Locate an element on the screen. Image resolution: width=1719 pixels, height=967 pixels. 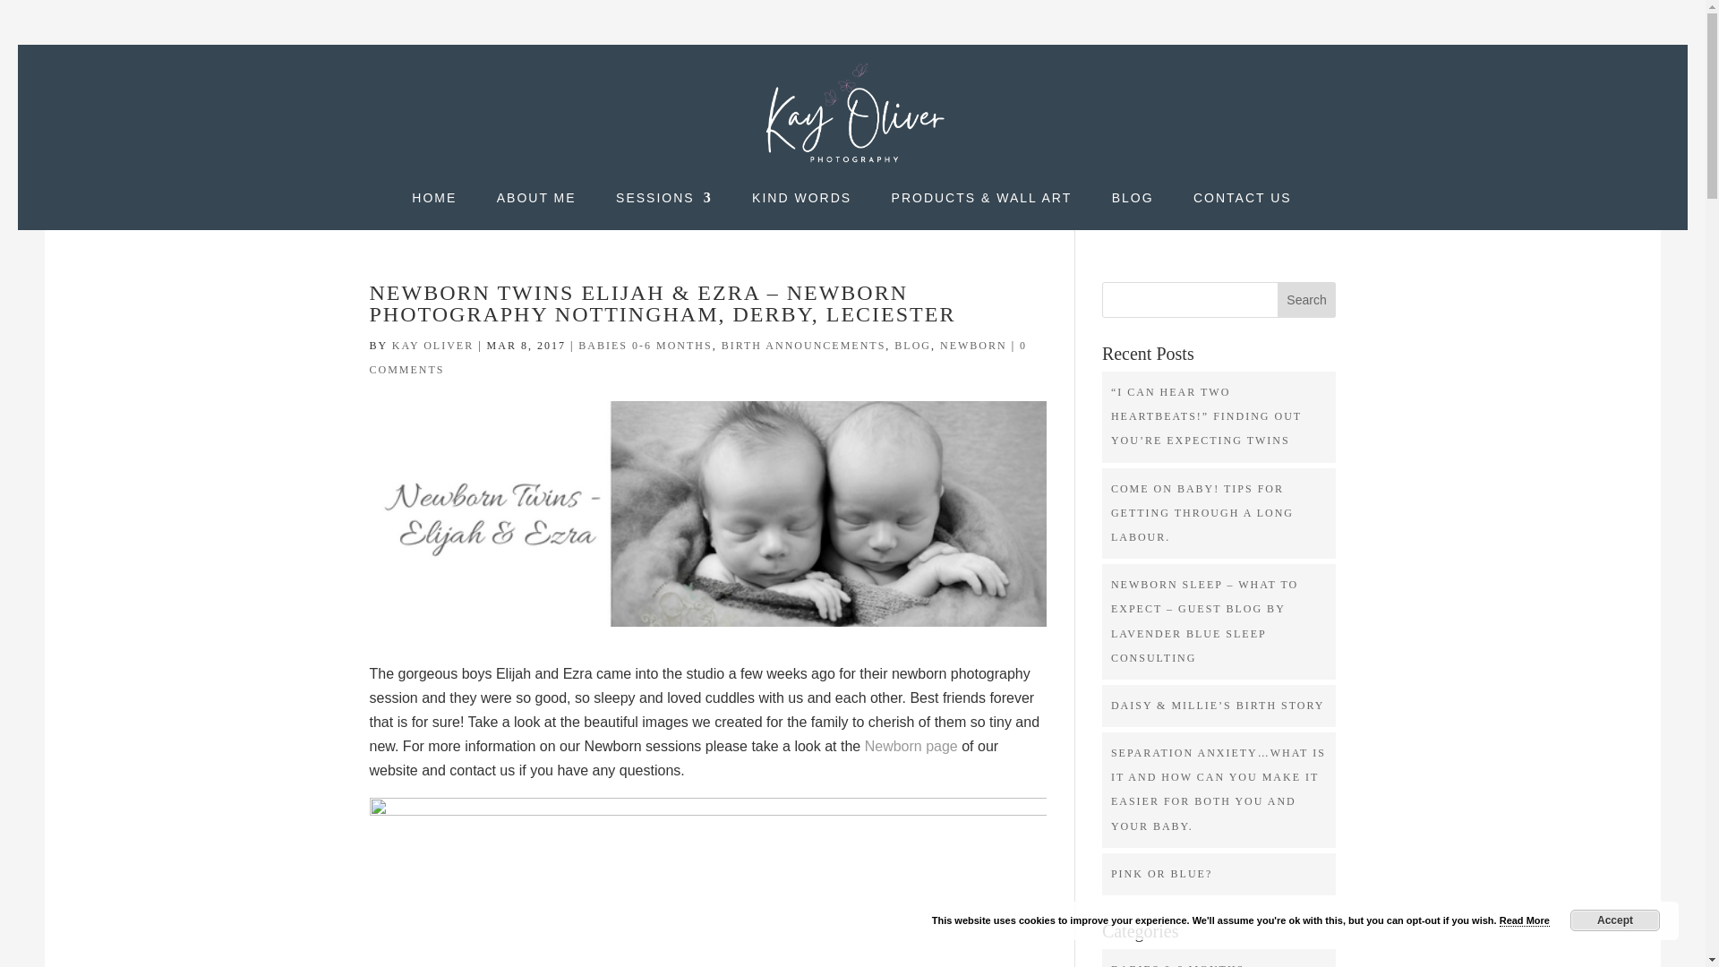
KAY OLIVER is located at coordinates (432, 346).